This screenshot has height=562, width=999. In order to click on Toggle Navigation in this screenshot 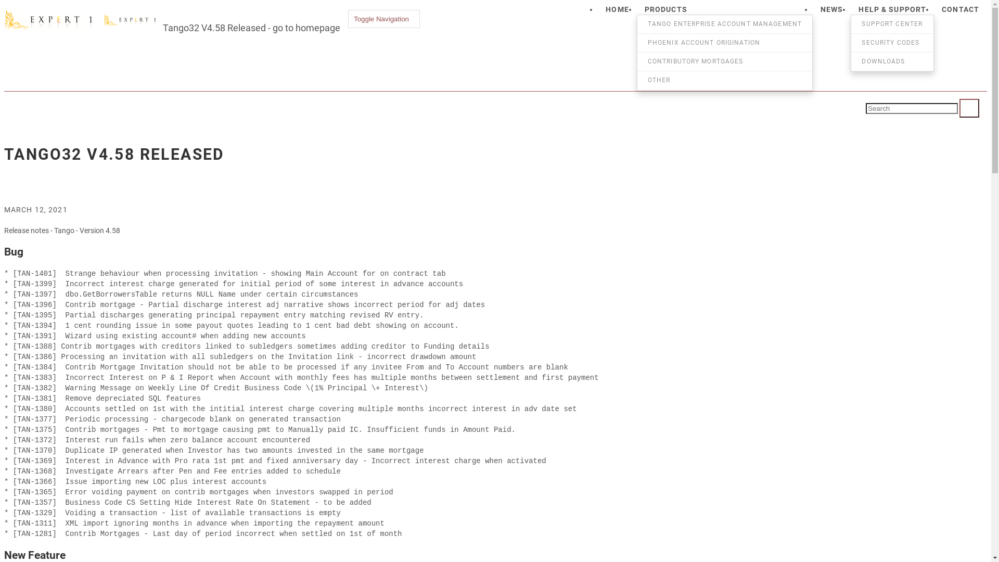, I will do `click(384, 19)`.